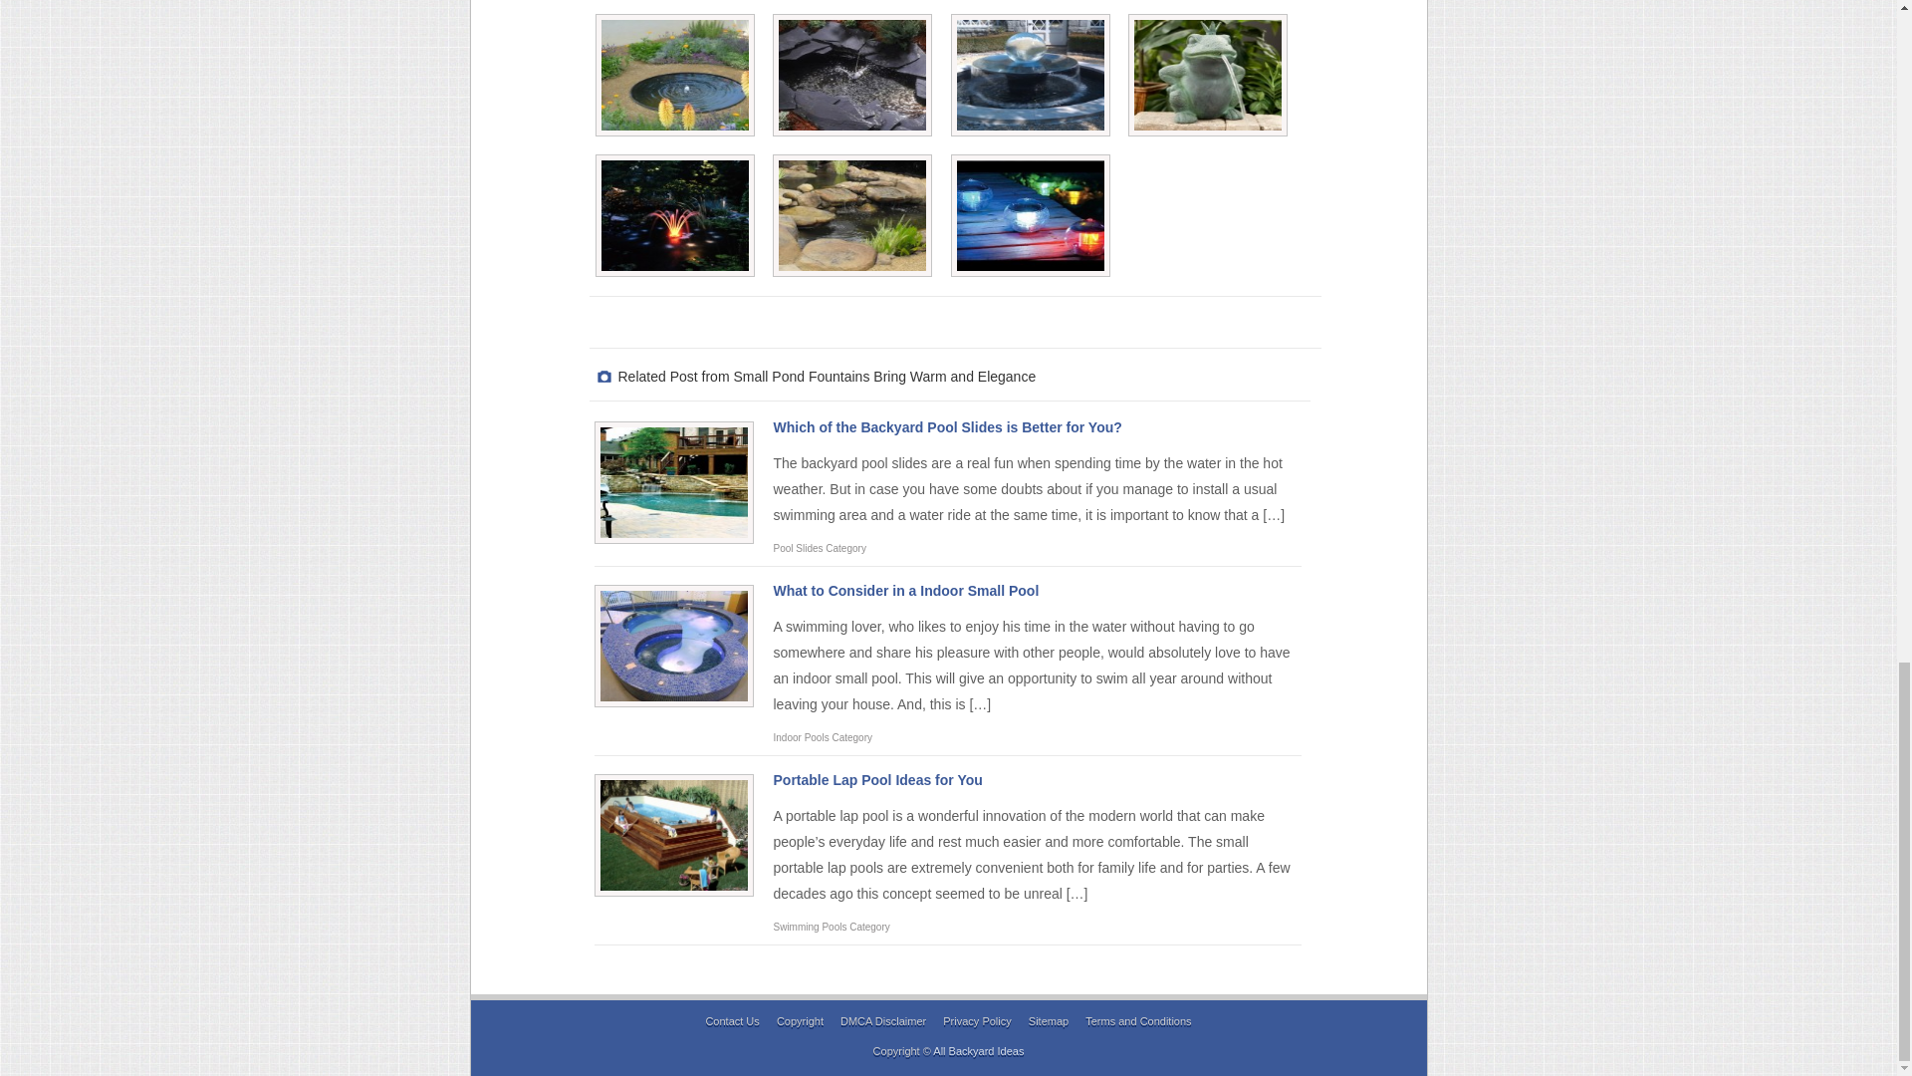 This screenshot has height=1076, width=1912. Describe the element at coordinates (946, 427) in the screenshot. I see `Which of the Backyard Pool Slides is Better for You?` at that location.